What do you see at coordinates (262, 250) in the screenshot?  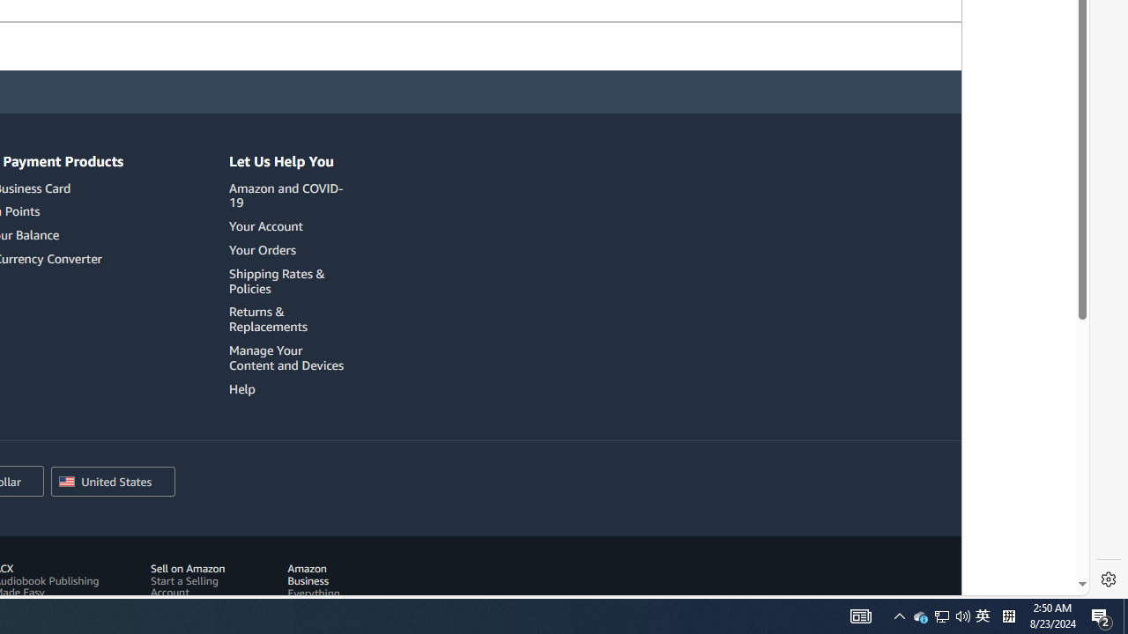 I see `Your Orders` at bounding box center [262, 250].